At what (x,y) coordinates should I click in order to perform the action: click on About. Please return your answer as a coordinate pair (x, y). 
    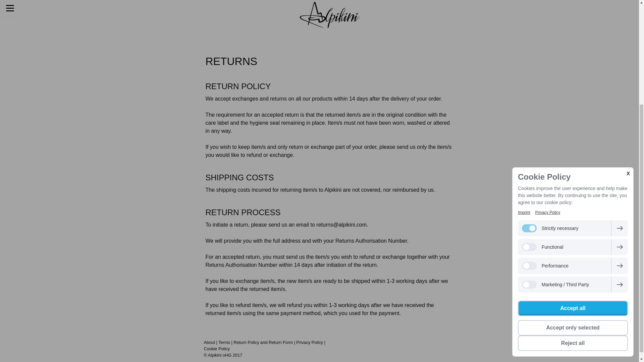
    Looking at the image, I should click on (209, 343).